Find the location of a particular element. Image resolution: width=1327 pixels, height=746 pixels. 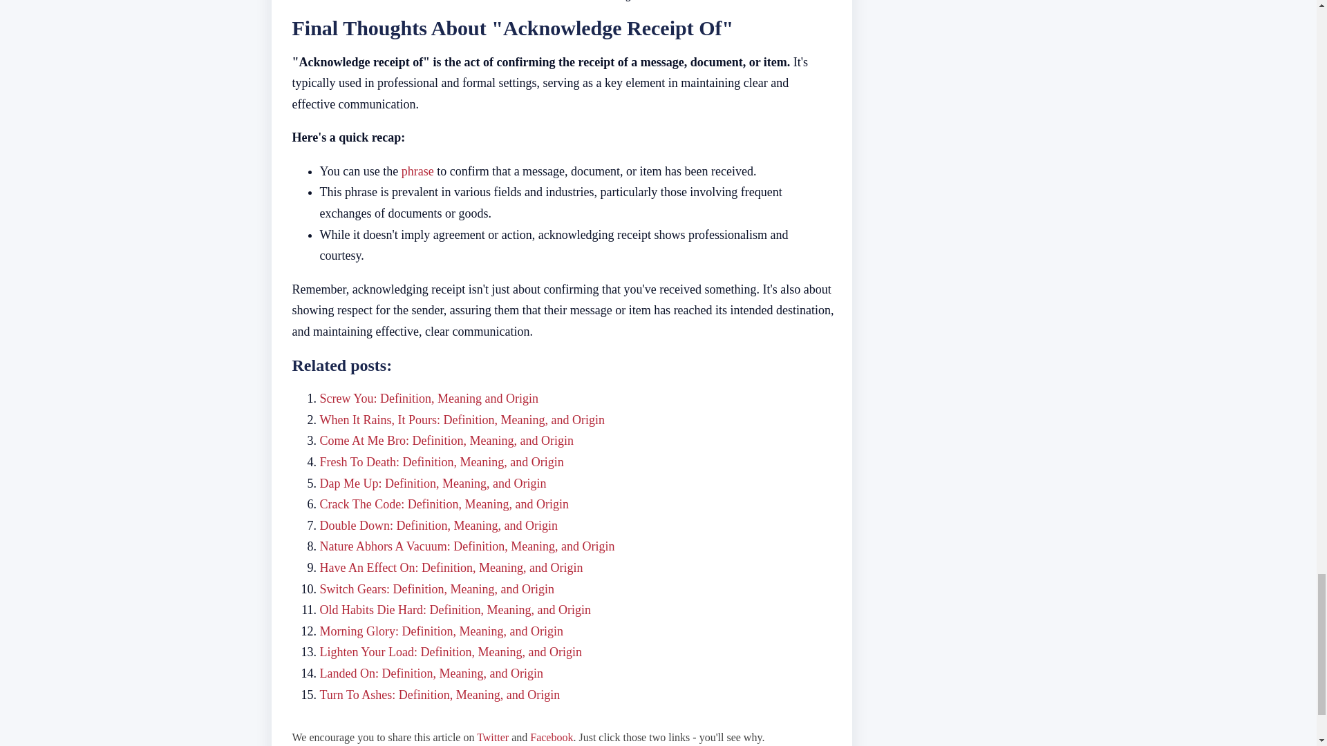

Have An Effect On: Definition, Meaning, and Origin is located at coordinates (451, 568).